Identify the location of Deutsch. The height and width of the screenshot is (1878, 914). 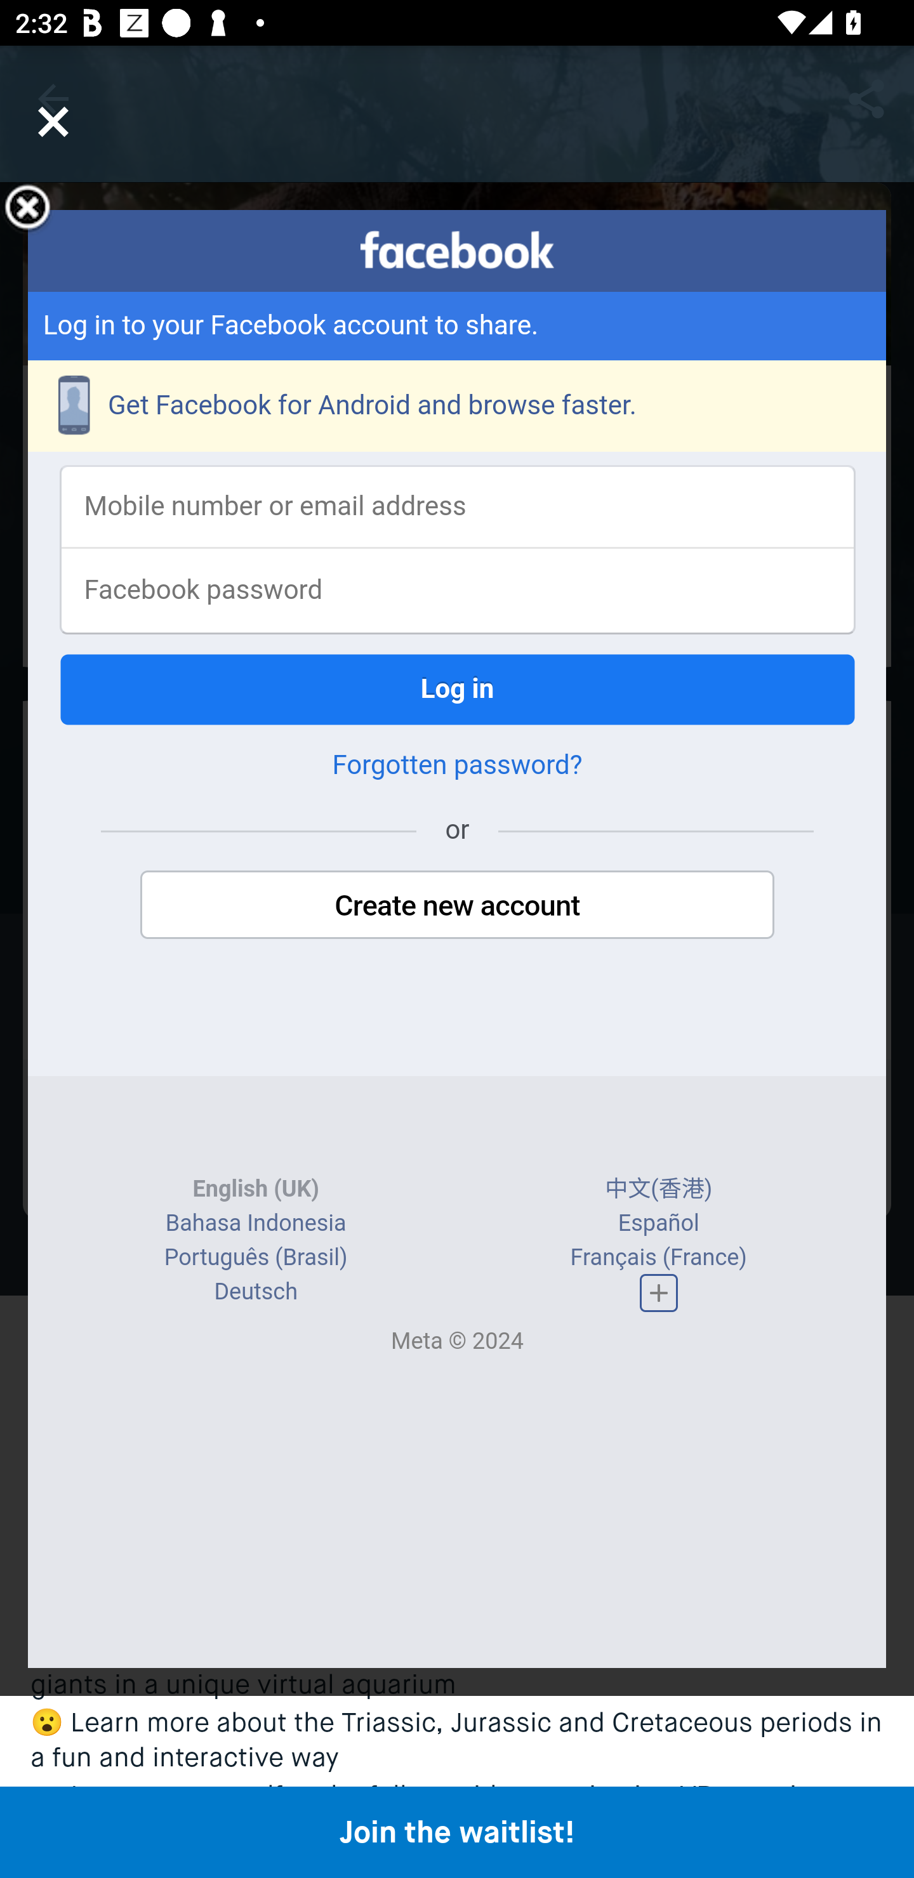
(255, 1292).